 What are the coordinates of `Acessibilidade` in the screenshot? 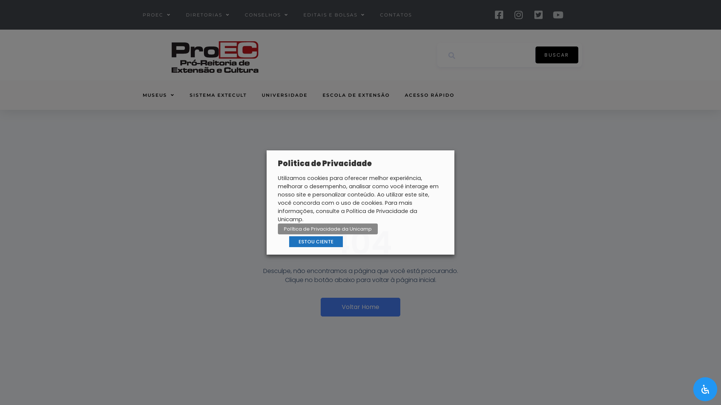 It's located at (705, 389).